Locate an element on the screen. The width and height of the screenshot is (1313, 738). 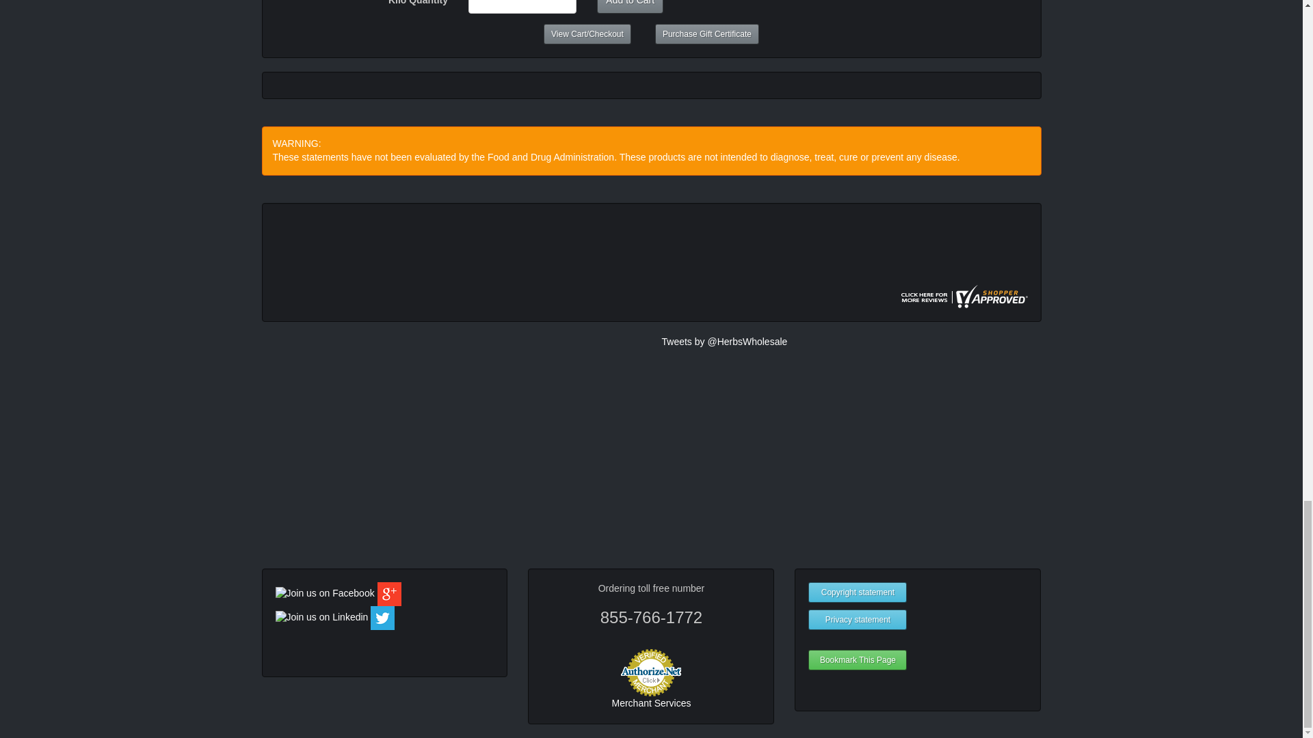
Bookmark This Page is located at coordinates (858, 660).